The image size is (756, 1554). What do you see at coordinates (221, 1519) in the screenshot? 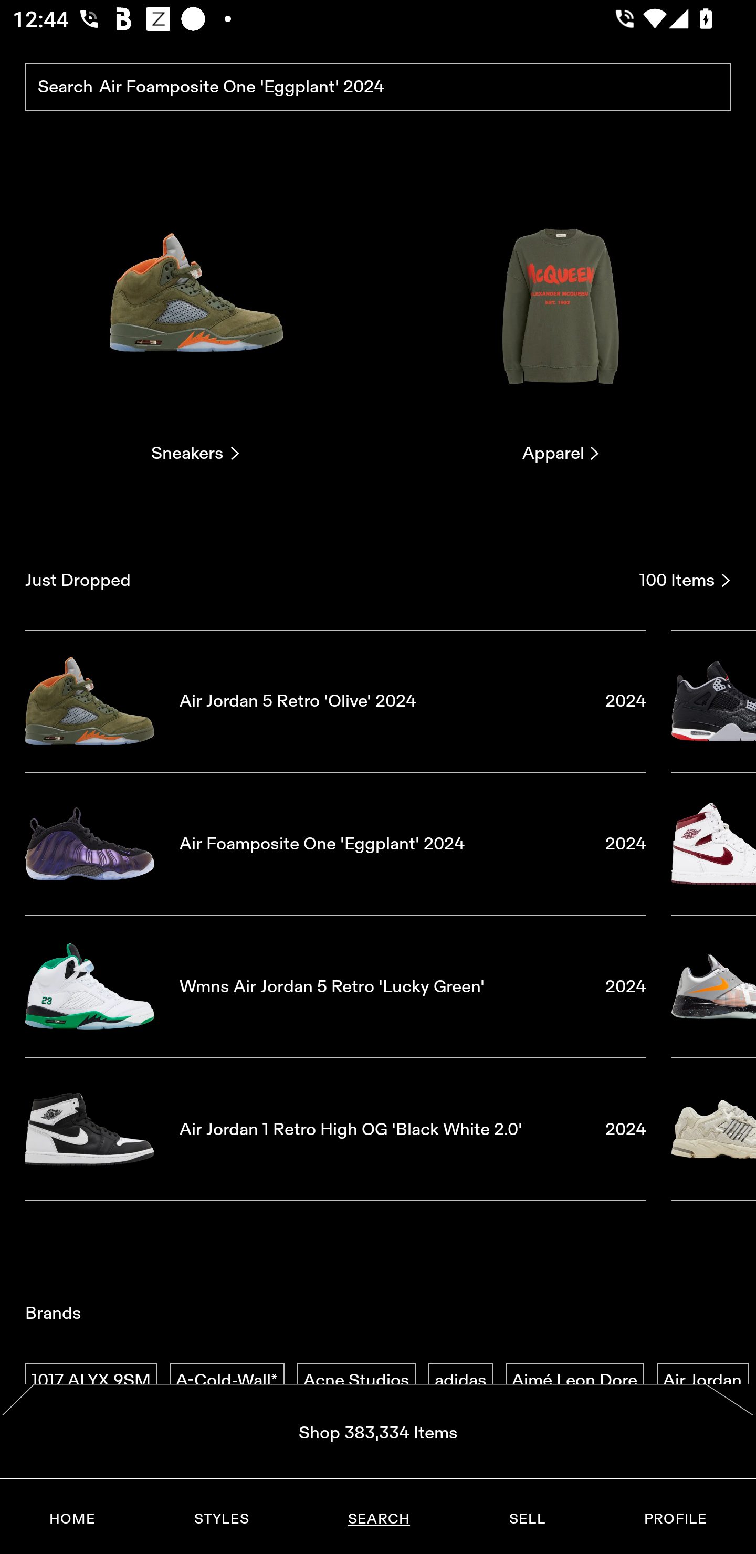
I see `STYLES` at bounding box center [221, 1519].